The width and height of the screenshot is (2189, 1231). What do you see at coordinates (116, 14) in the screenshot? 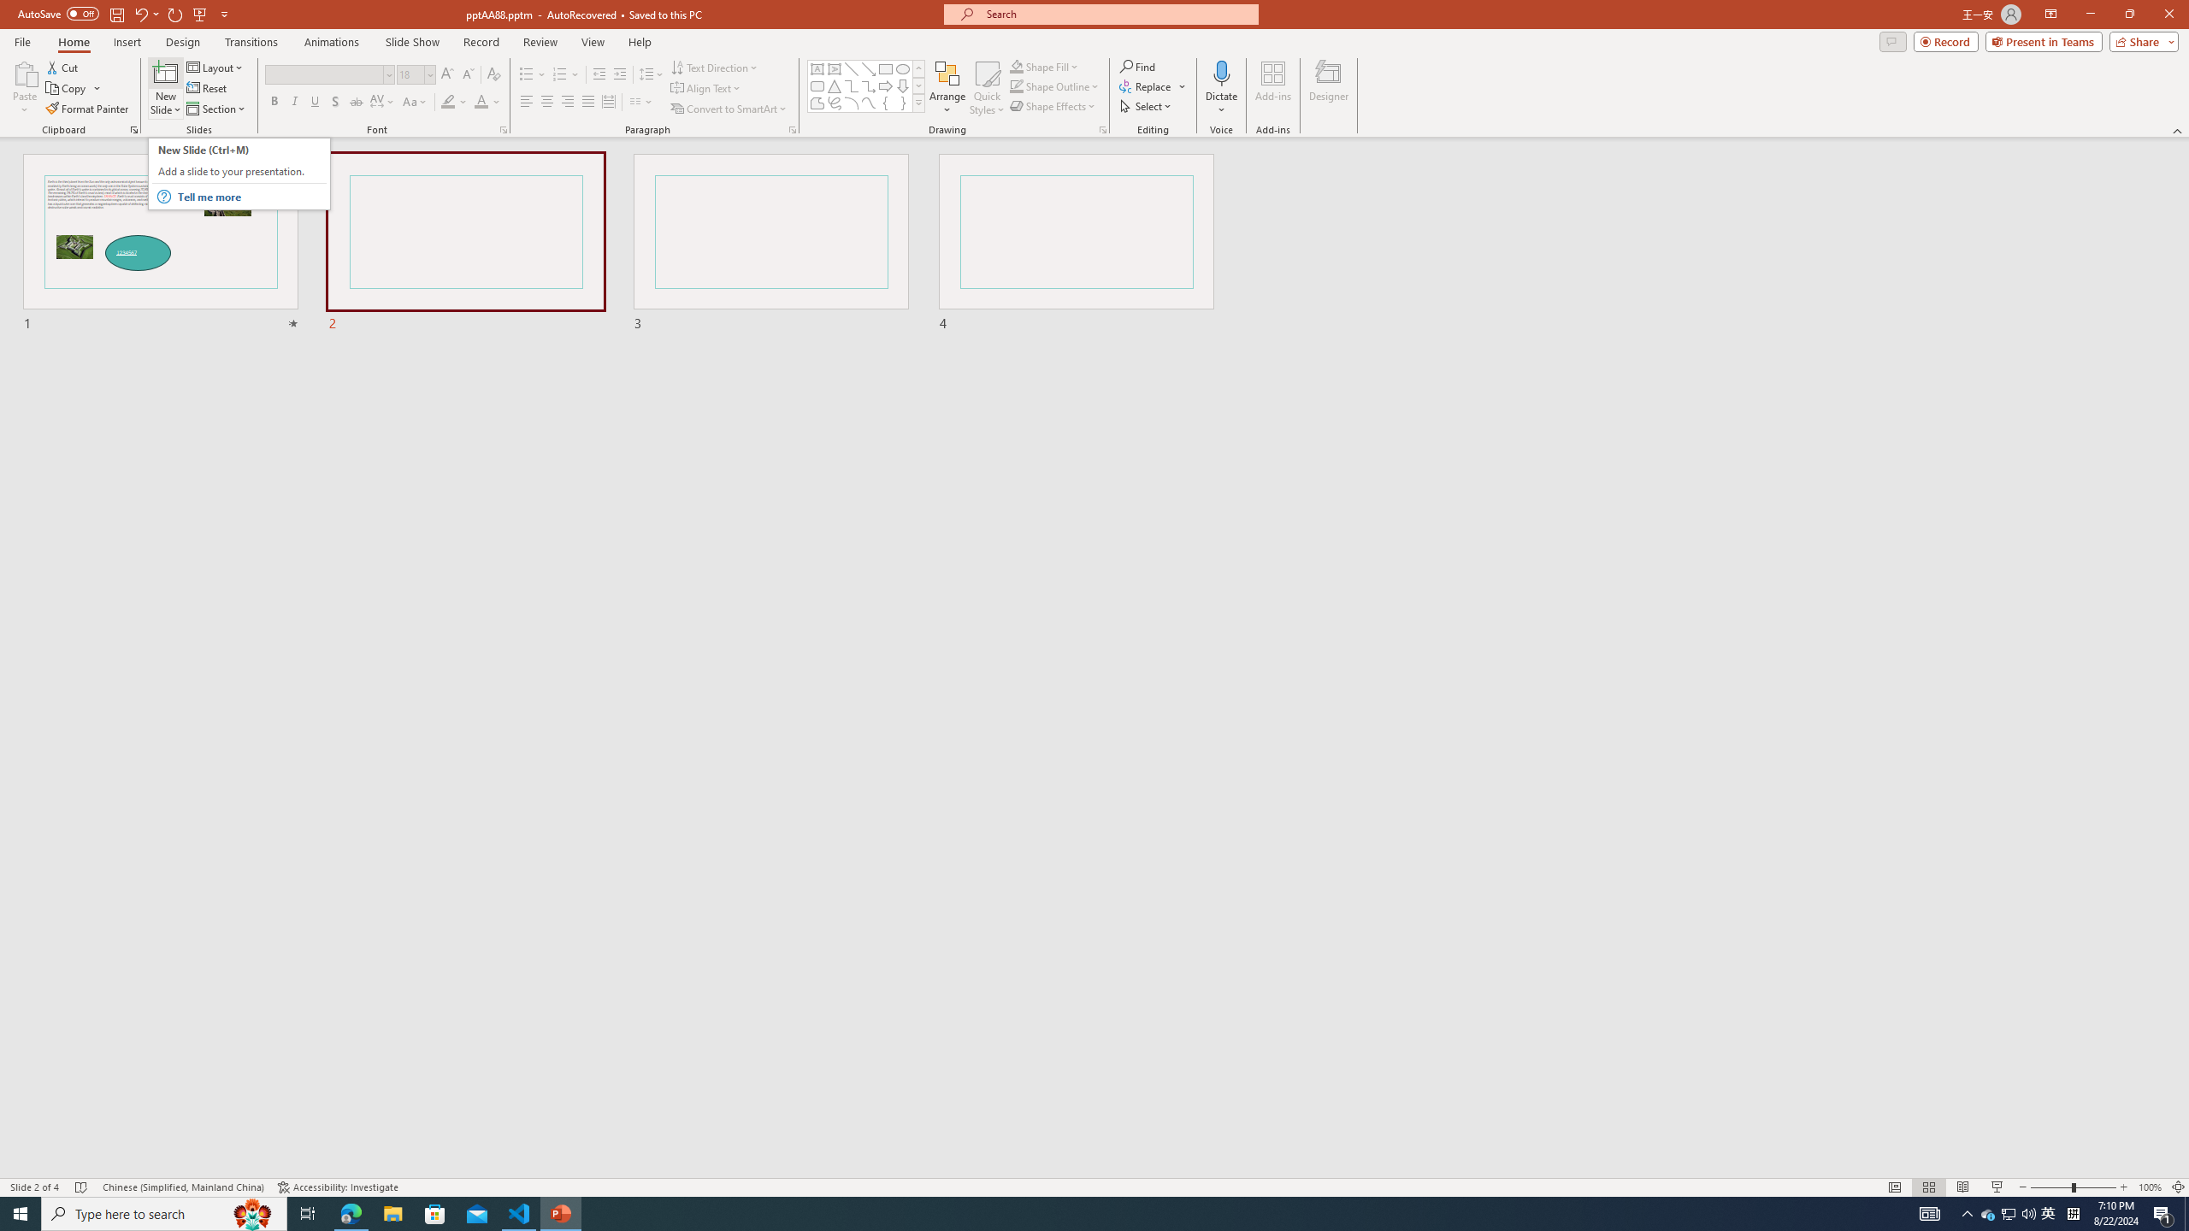
I see `Save` at bounding box center [116, 14].